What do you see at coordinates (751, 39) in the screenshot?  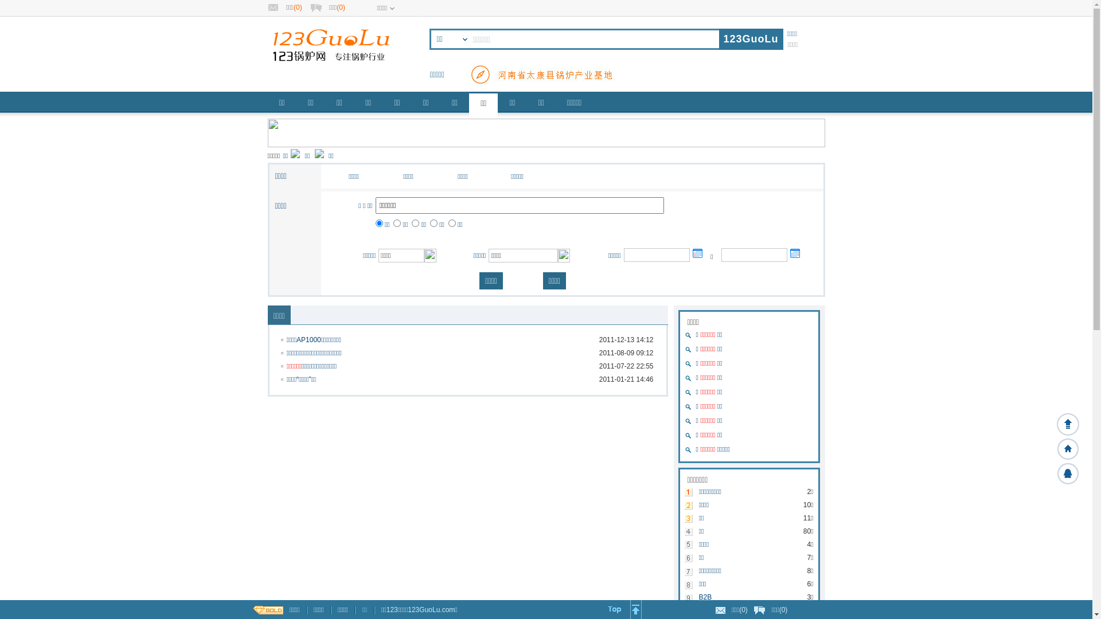 I see `123GuoLu` at bounding box center [751, 39].